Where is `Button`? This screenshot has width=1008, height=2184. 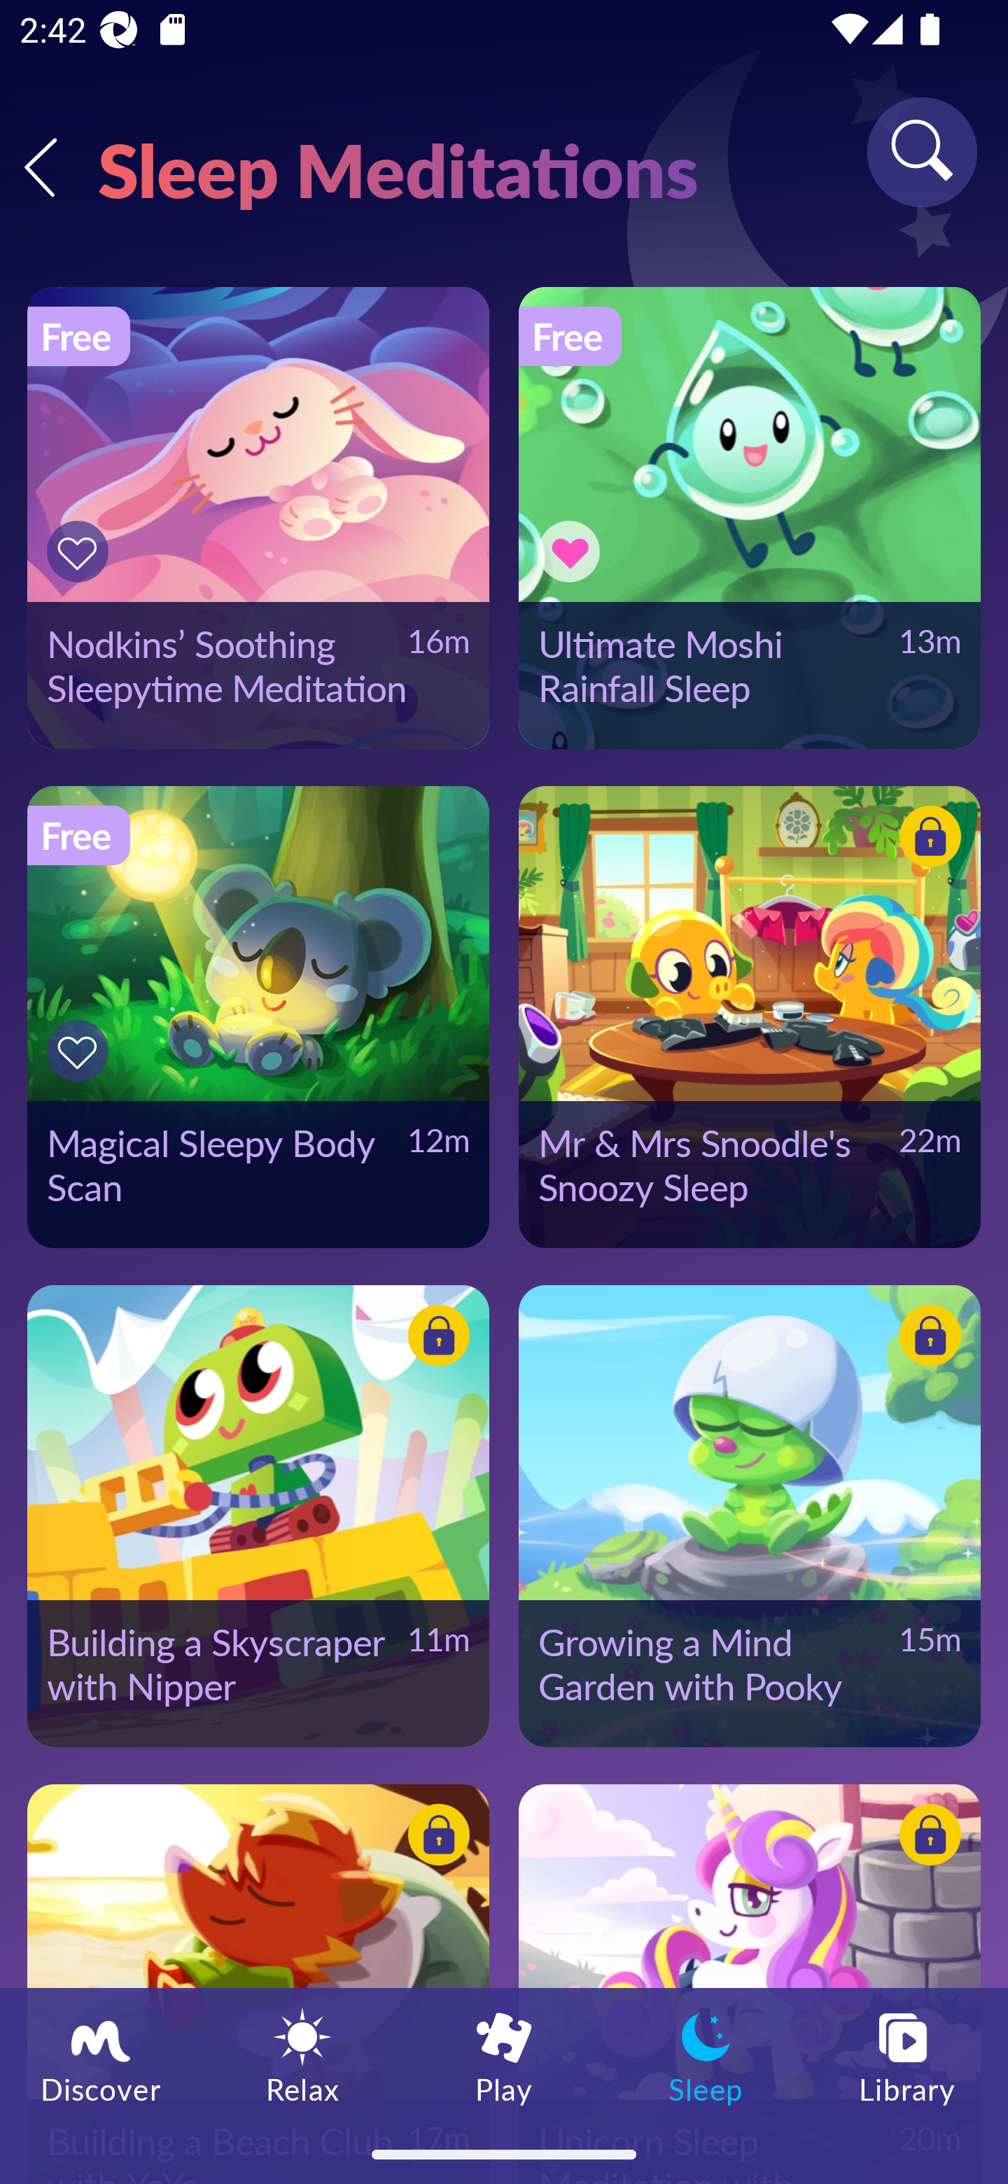
Button is located at coordinates (434, 1839).